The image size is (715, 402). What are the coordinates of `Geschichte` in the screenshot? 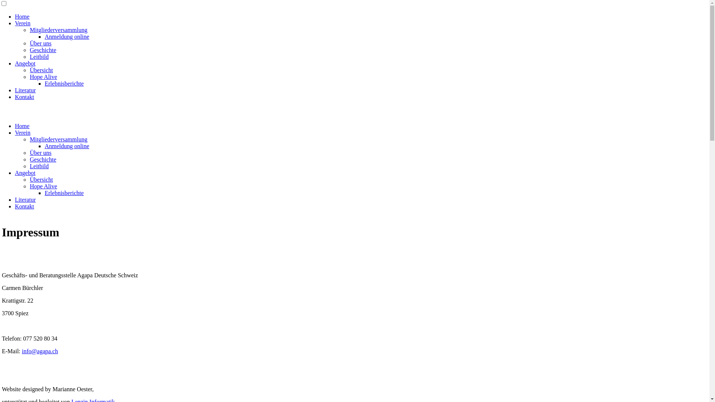 It's located at (43, 50).